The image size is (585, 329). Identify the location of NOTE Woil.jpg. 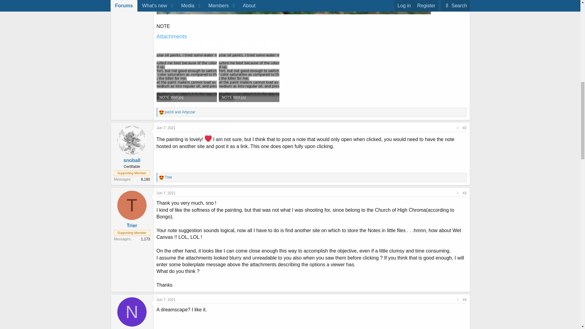
(187, 97).